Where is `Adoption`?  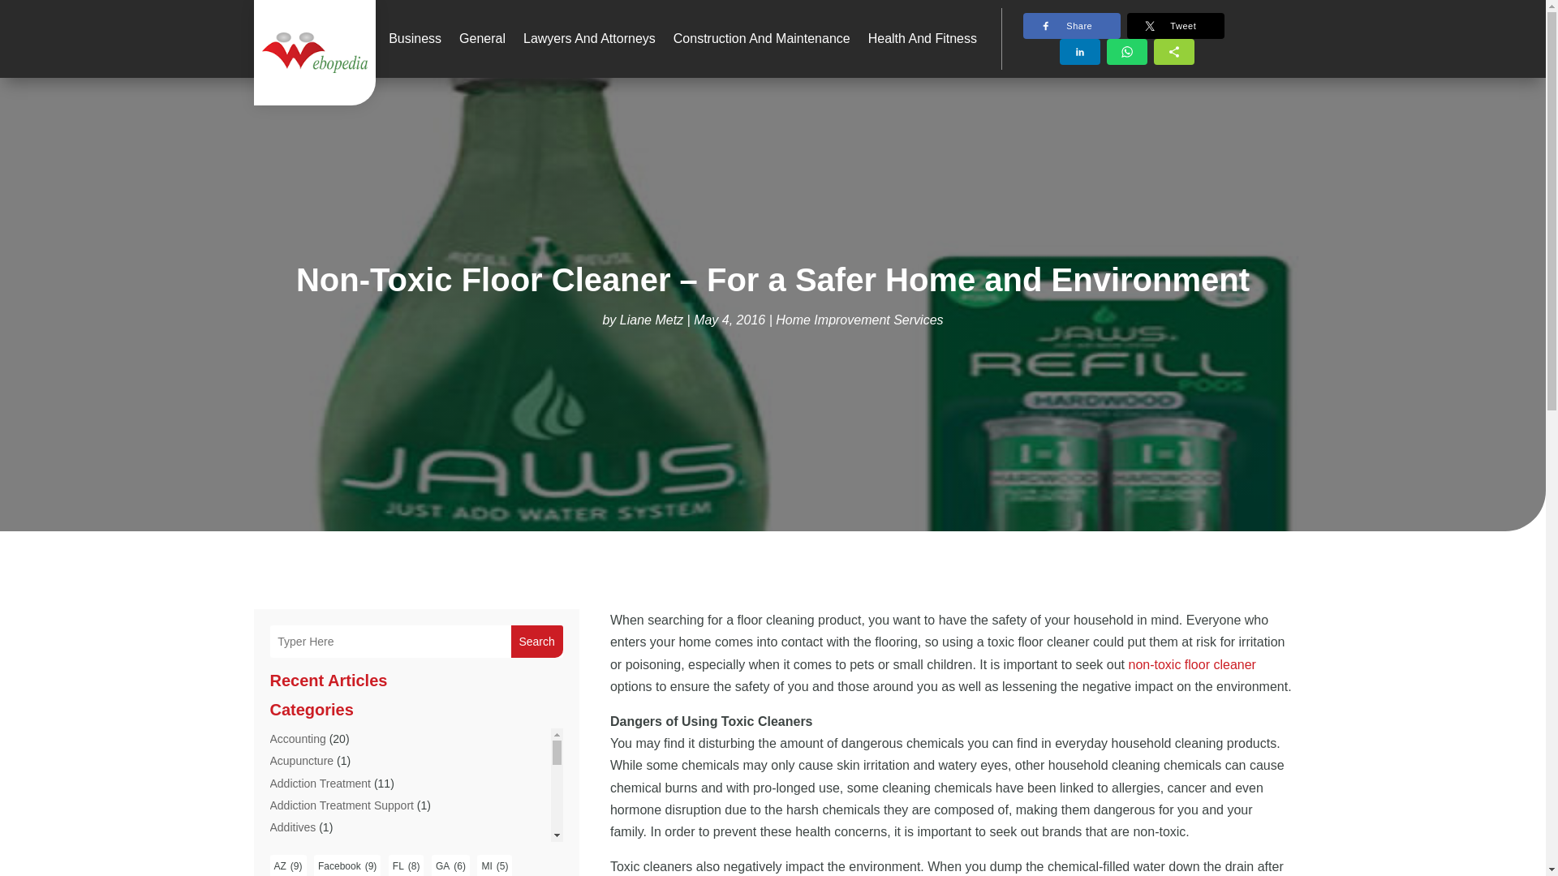
Adoption is located at coordinates (292, 870).